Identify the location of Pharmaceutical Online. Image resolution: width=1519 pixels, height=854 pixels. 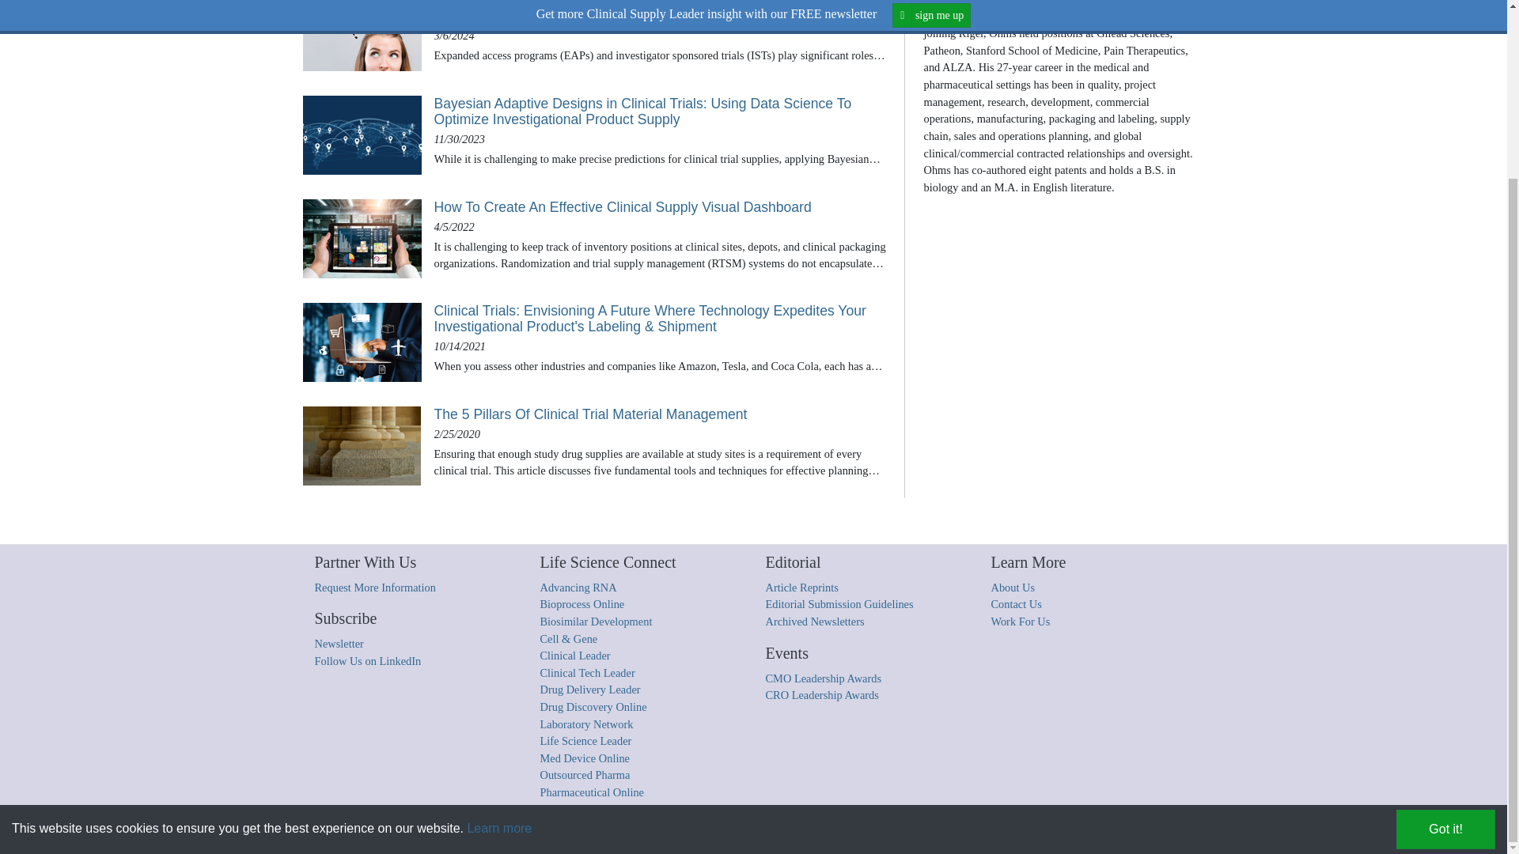
(590, 792).